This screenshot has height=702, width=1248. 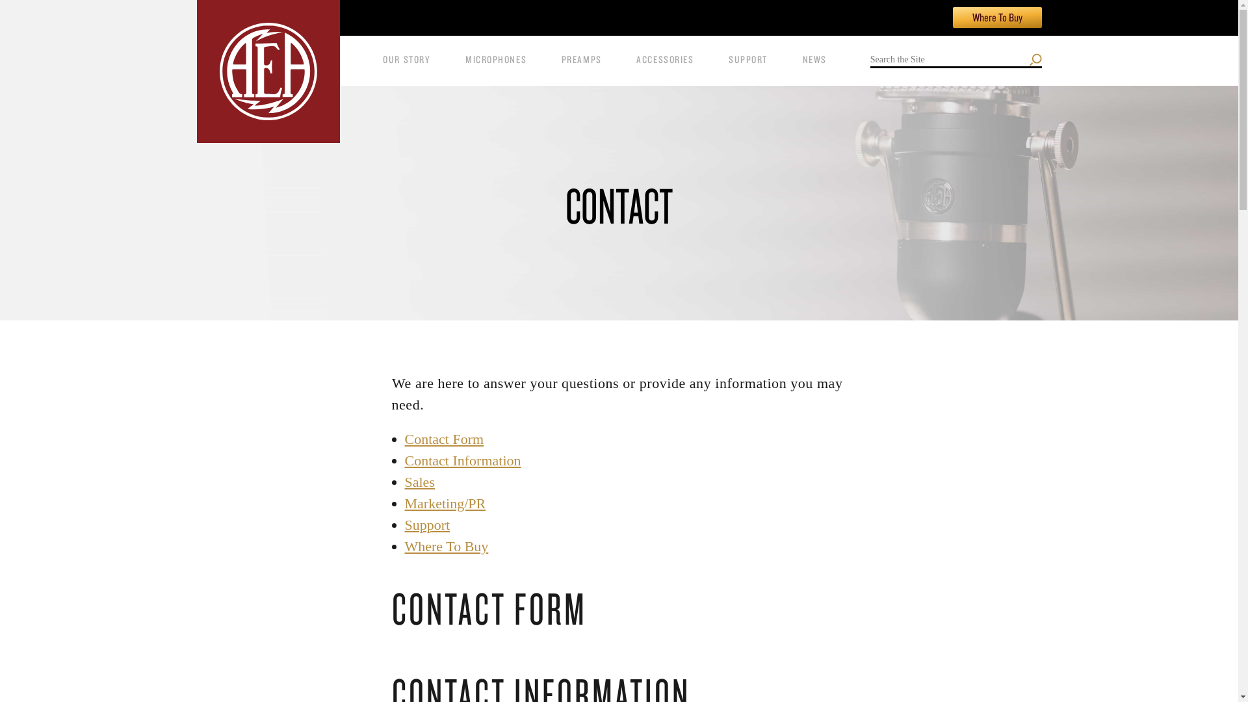 I want to click on SUPPORT, so click(x=747, y=60).